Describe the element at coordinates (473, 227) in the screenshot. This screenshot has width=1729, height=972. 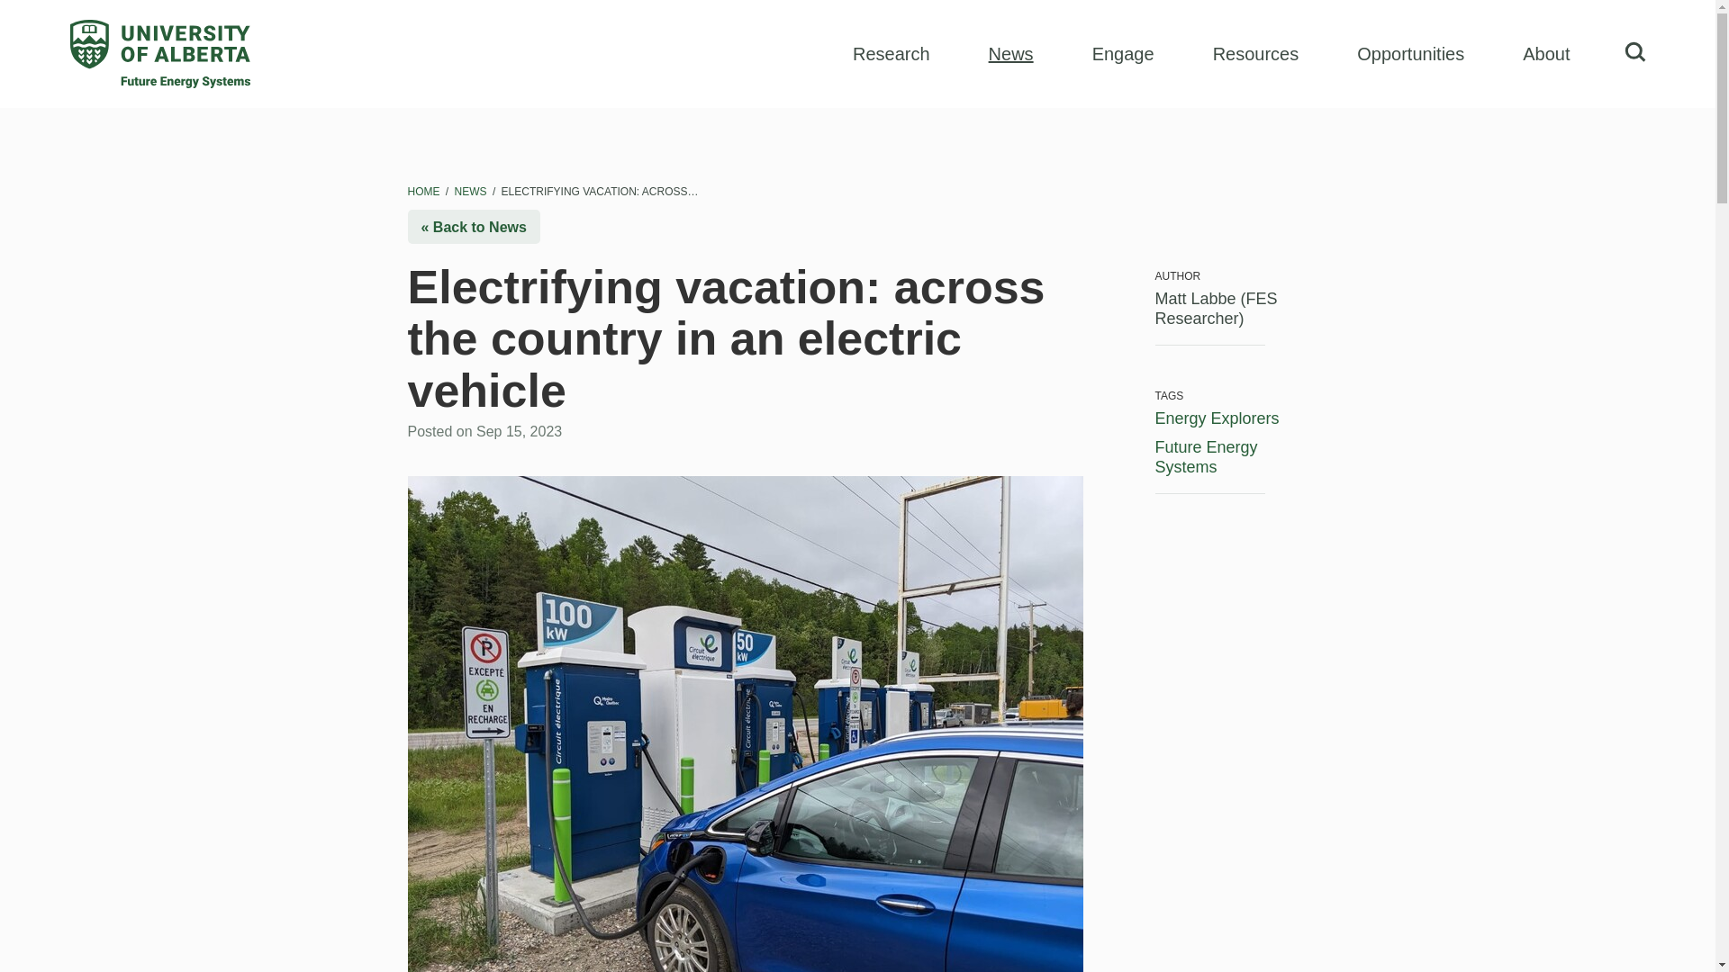
I see `Back to Blog` at that location.